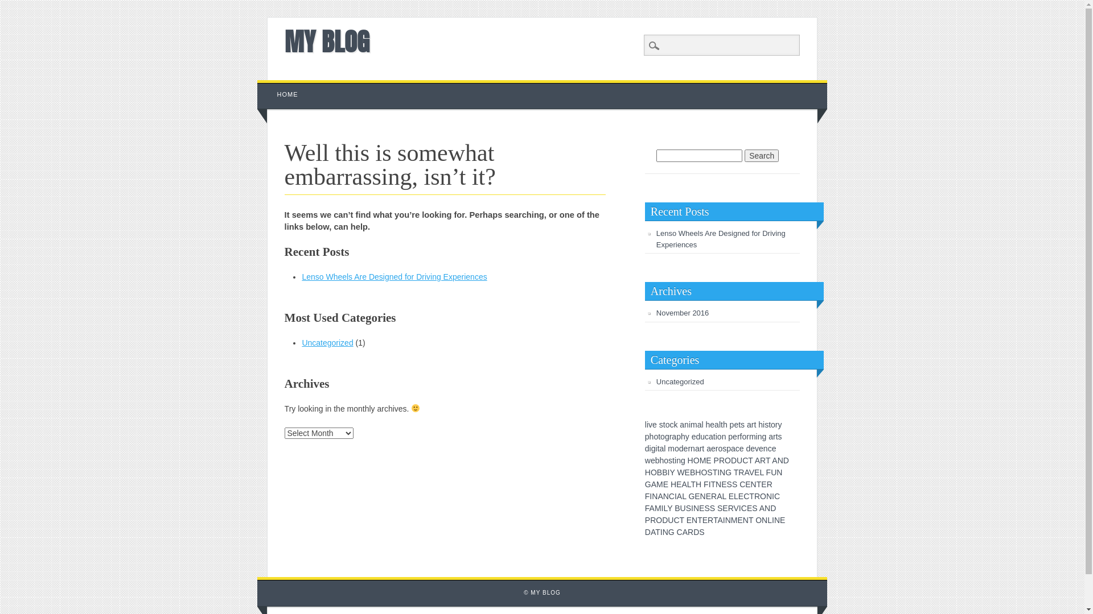 The width and height of the screenshot is (1093, 614). Describe the element at coordinates (760, 437) in the screenshot. I see `n` at that location.